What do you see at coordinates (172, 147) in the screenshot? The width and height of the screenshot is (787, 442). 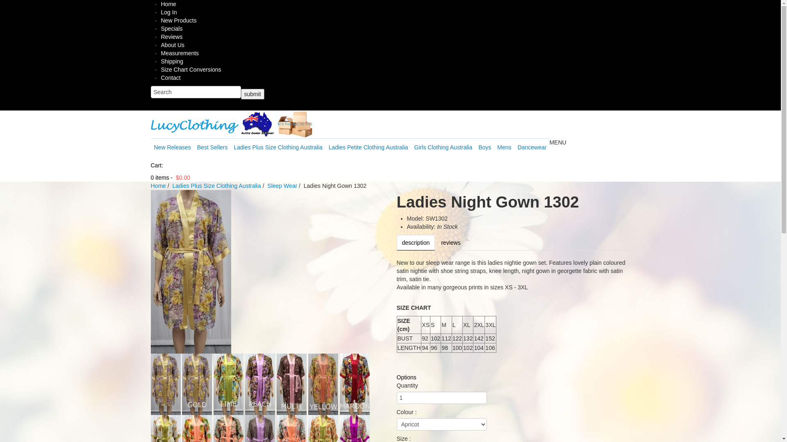 I see `New Releases` at bounding box center [172, 147].